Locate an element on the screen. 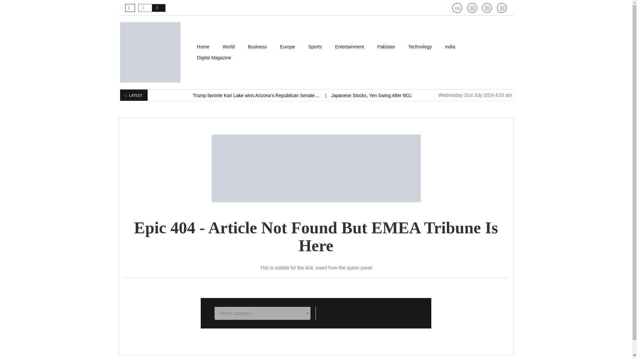  World is located at coordinates (228, 47).